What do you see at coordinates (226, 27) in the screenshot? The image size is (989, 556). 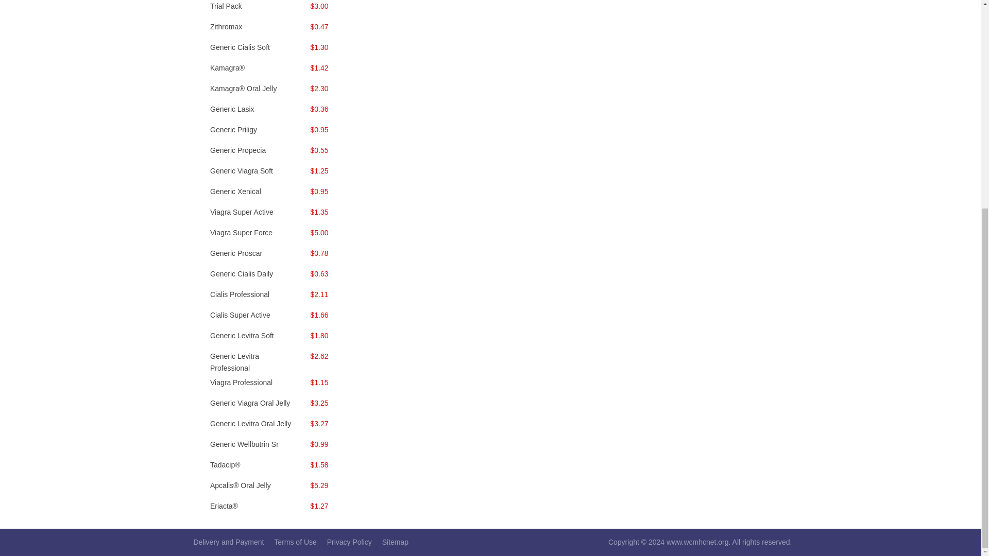 I see `Zithromax` at bounding box center [226, 27].